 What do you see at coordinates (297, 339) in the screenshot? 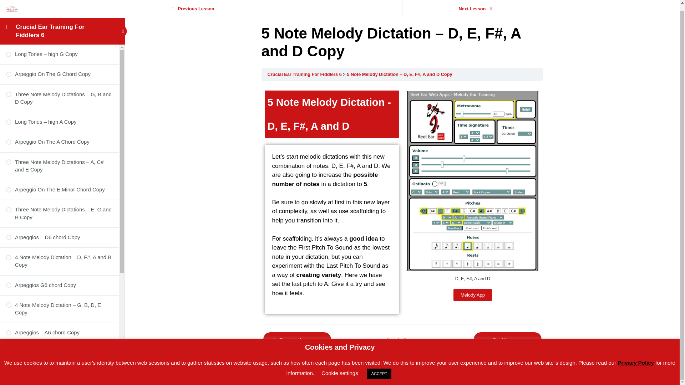
I see `Previous Lesson` at bounding box center [297, 339].